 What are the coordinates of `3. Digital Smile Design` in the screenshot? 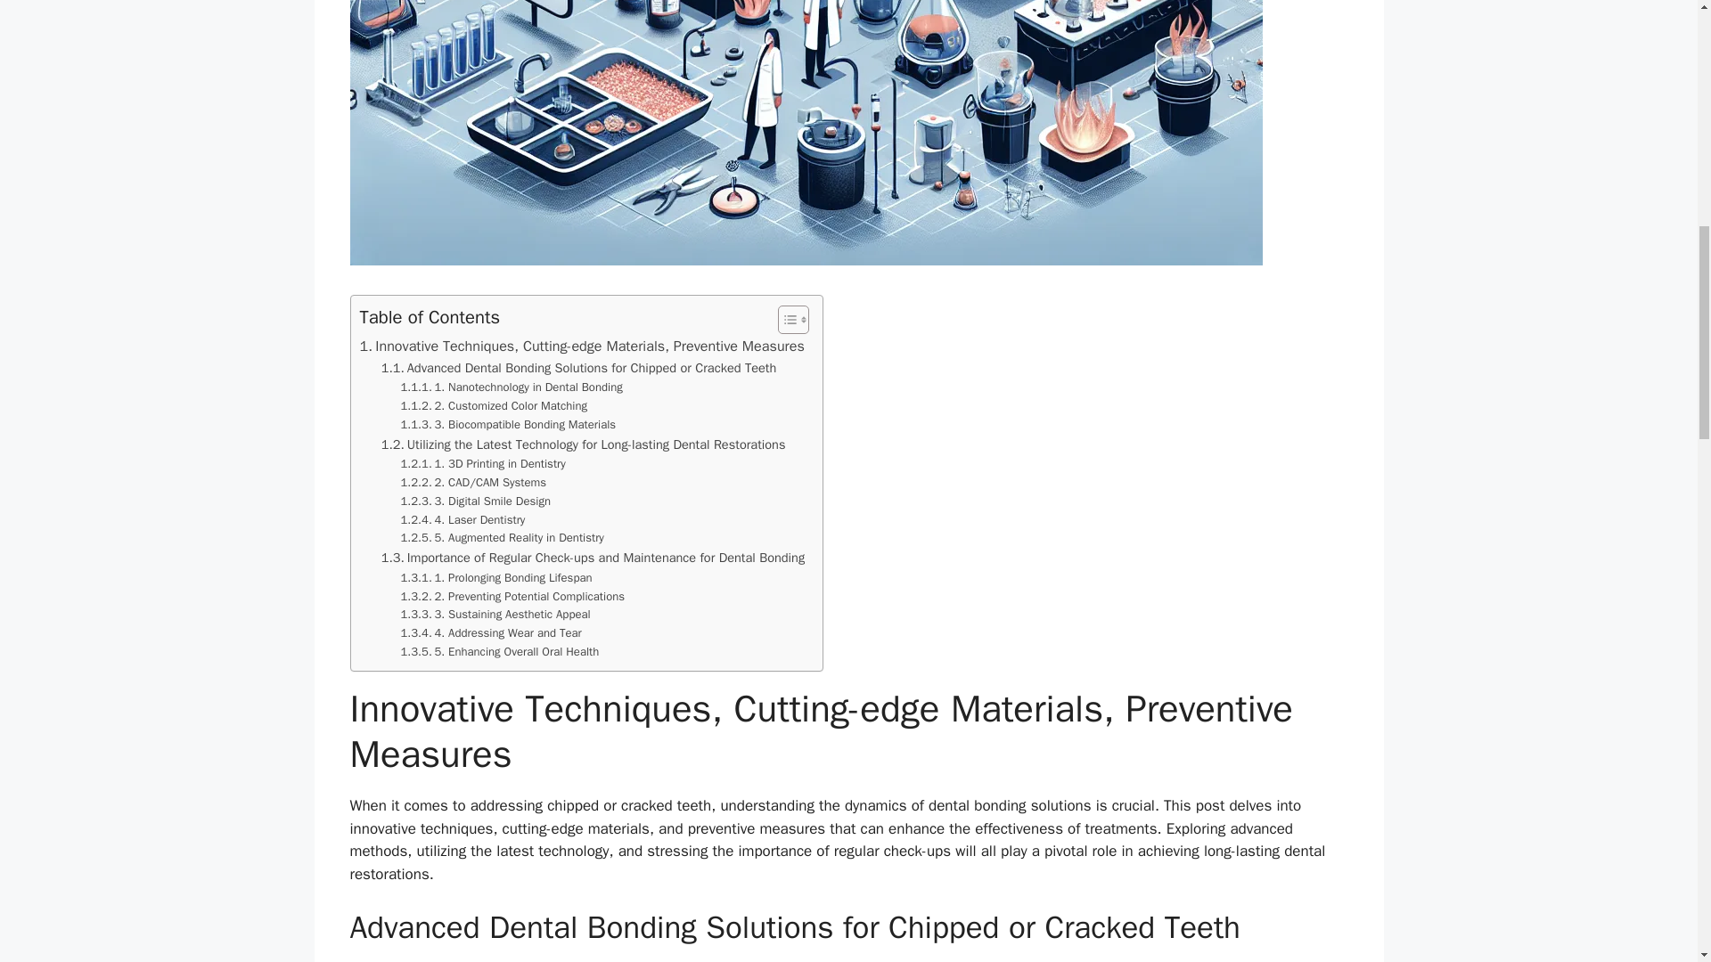 It's located at (476, 501).